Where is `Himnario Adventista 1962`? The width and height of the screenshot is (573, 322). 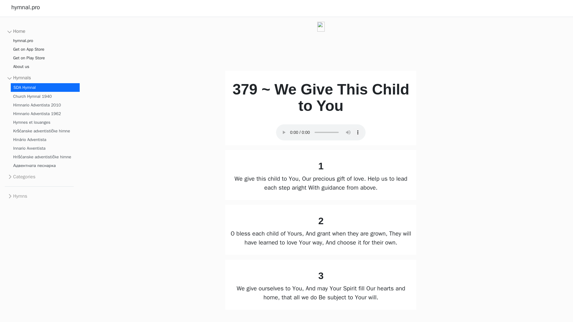
Himnario Adventista 1962 is located at coordinates (45, 114).